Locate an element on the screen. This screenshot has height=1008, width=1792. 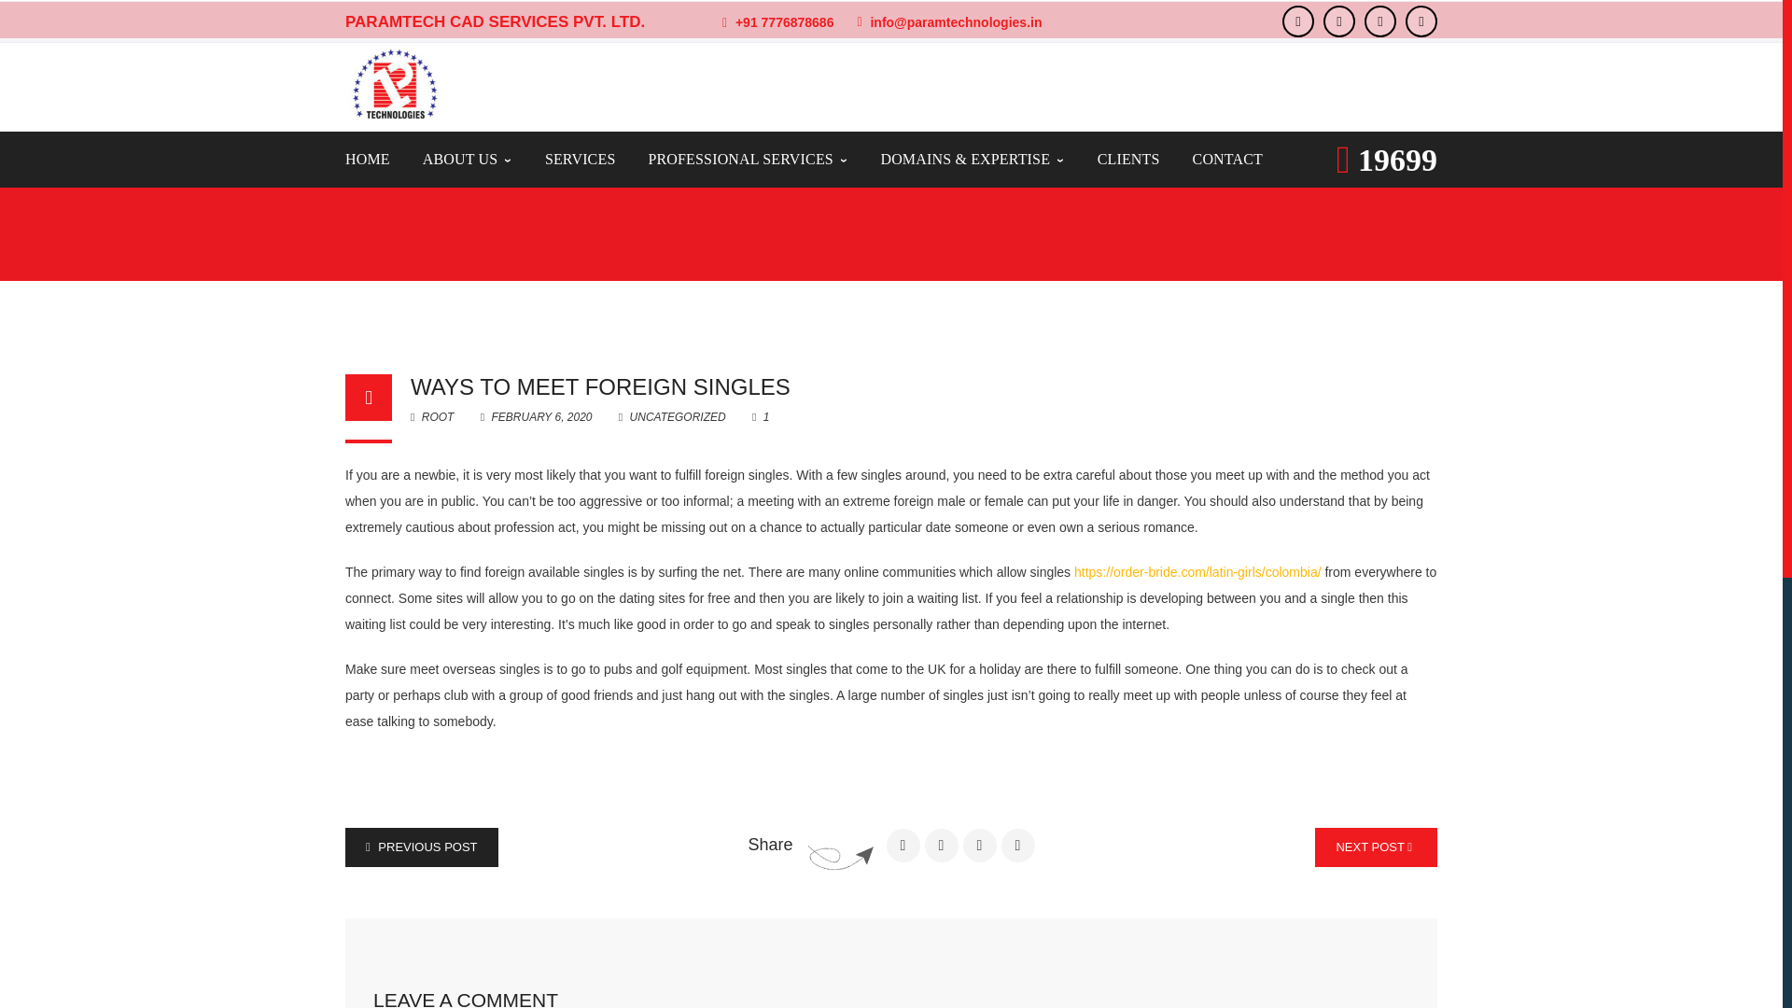
Ways to Meet Foreign Singles is located at coordinates (599, 386).